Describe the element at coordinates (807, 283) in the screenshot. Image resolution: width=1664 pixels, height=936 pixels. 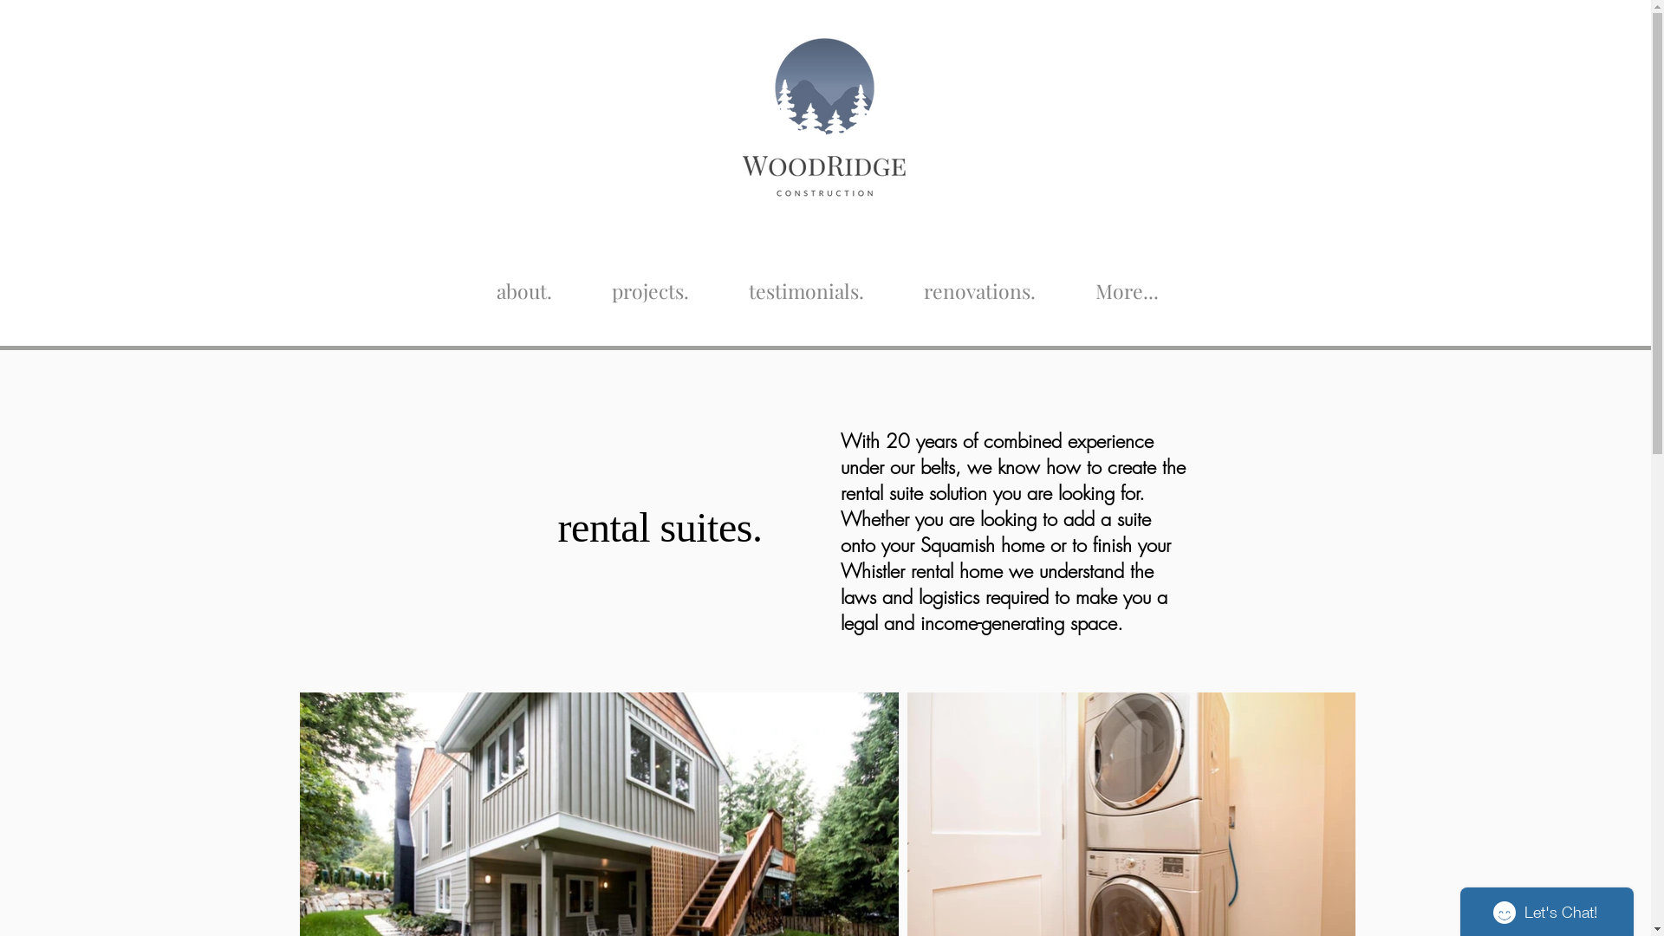
I see `testimonials.` at that location.